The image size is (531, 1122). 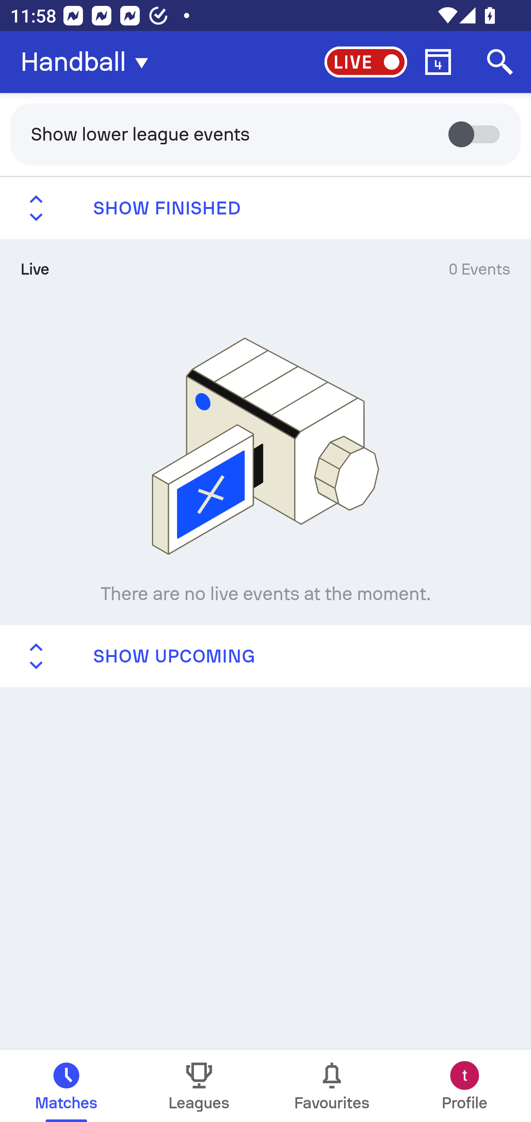 I want to click on Profile, so click(x=465, y=1086).